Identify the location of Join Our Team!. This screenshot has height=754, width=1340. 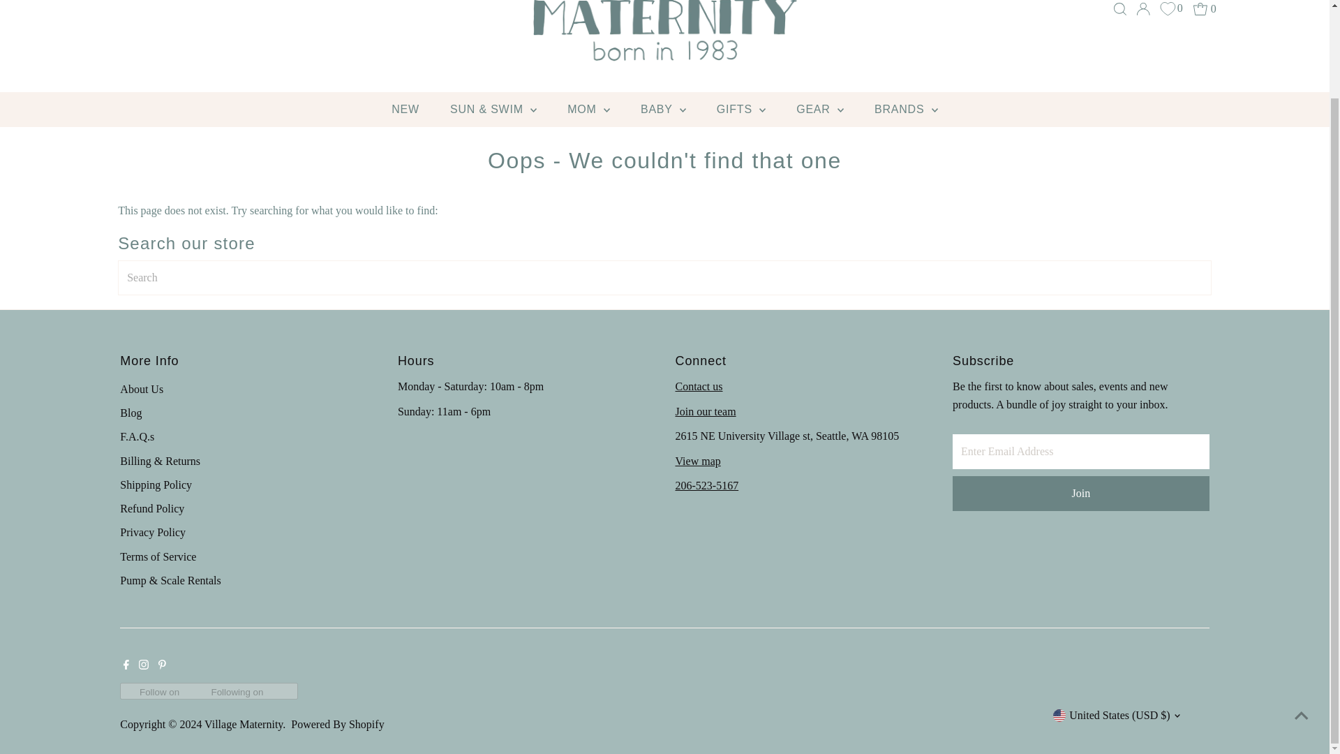
(705, 412).